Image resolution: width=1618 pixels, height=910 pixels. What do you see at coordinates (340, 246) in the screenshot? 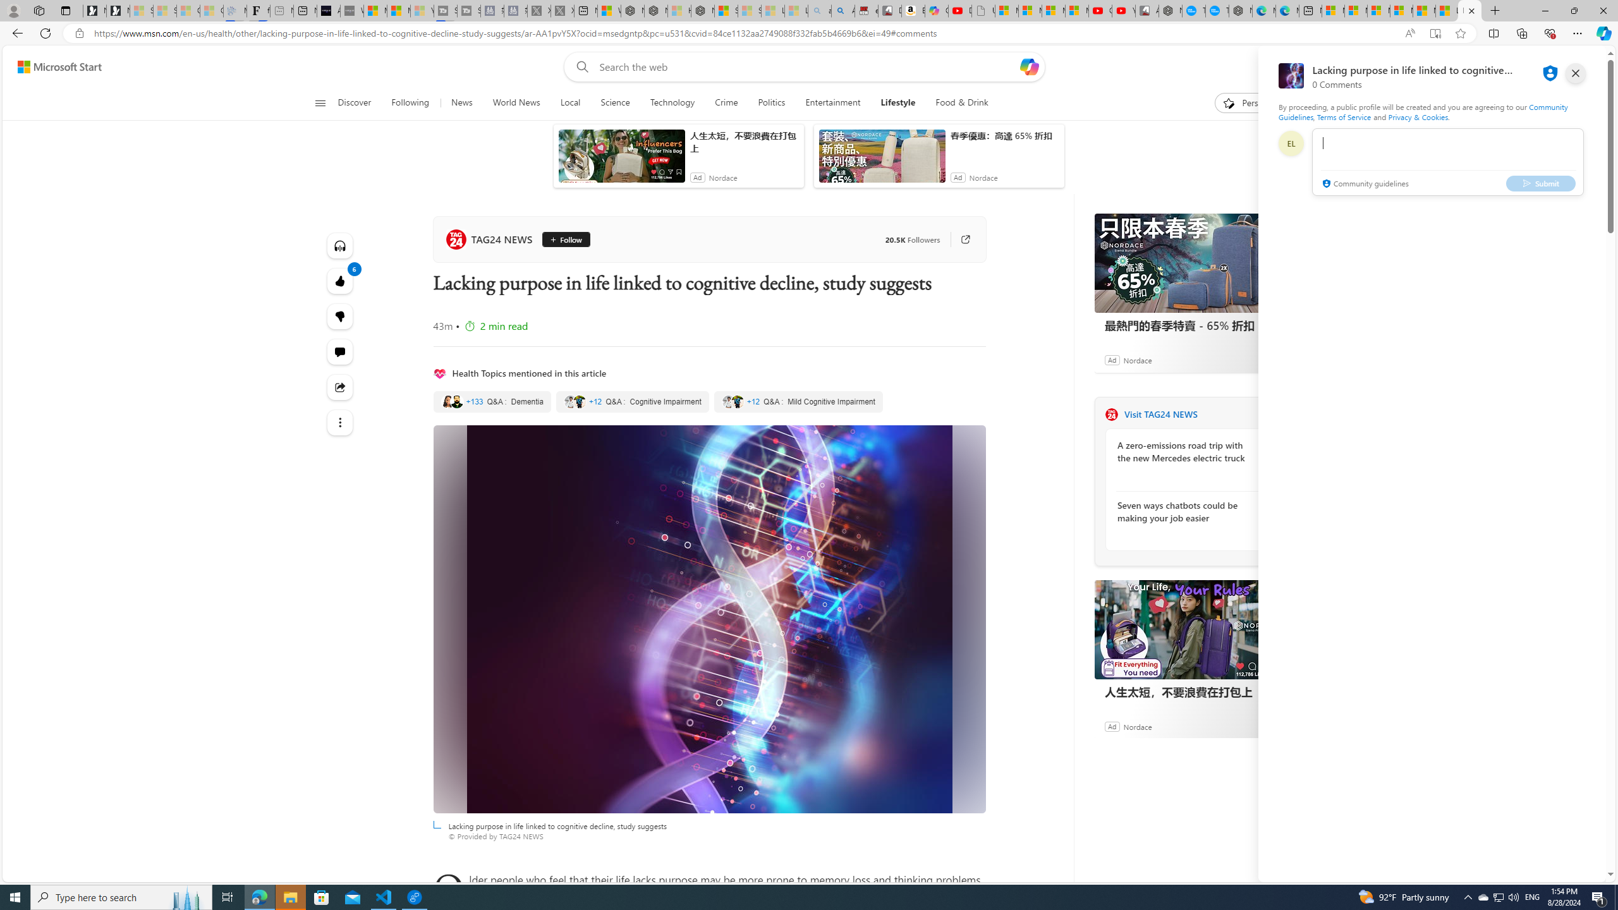
I see `Listen to this article` at bounding box center [340, 246].